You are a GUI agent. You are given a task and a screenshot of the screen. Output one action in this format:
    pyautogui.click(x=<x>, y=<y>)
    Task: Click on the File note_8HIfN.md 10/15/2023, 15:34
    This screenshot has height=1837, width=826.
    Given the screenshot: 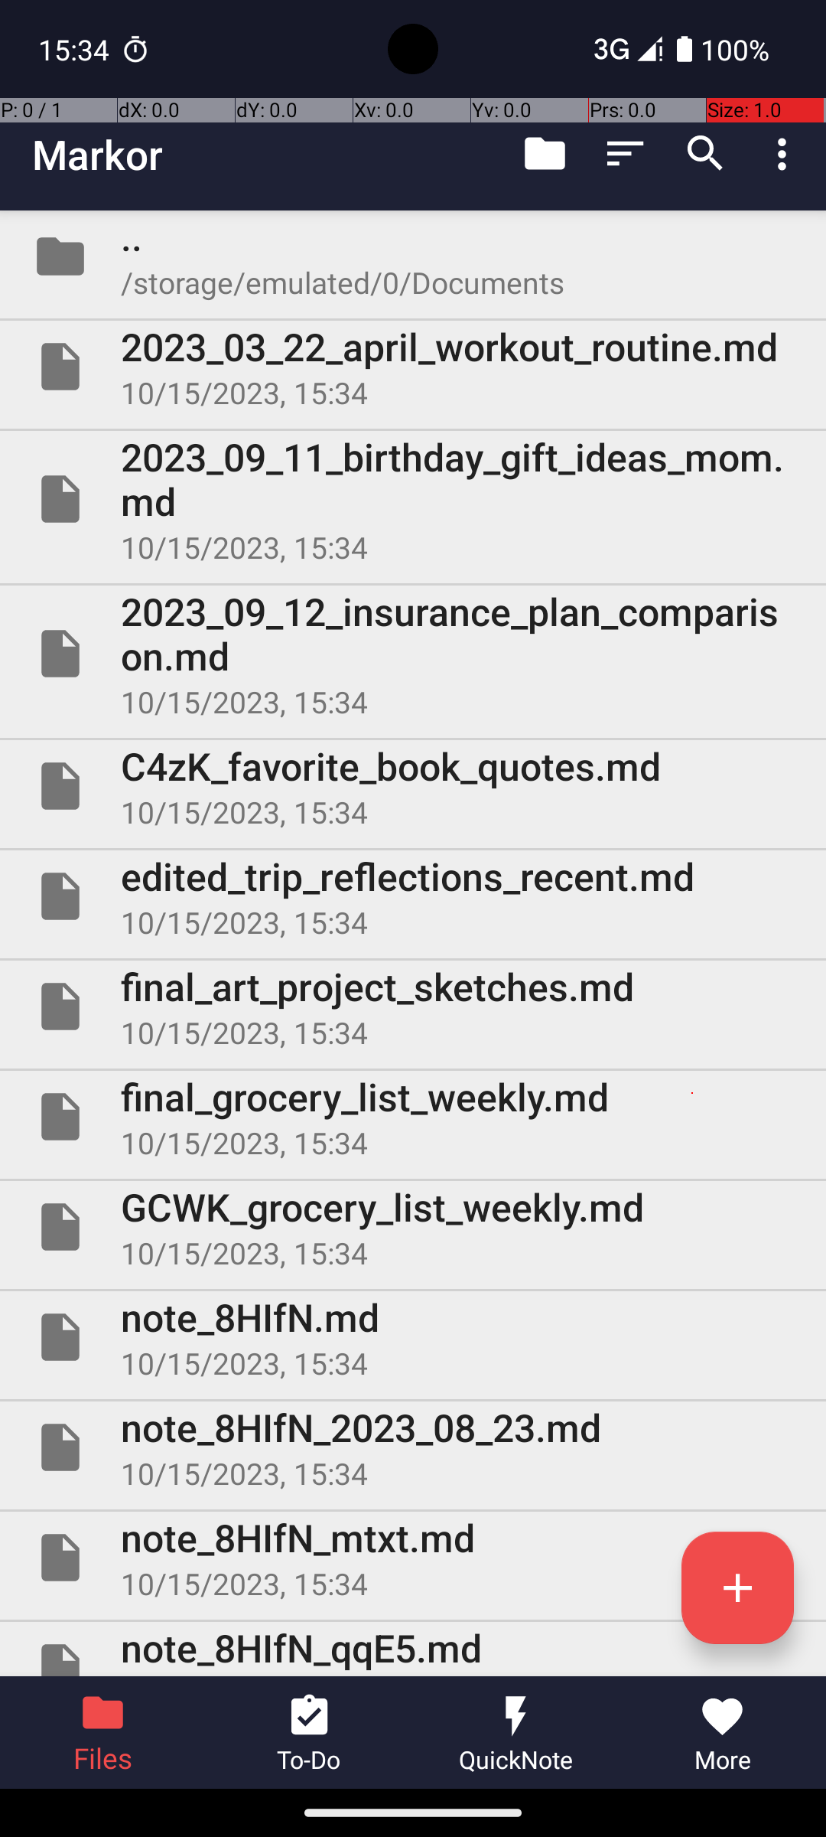 What is the action you would take?
    pyautogui.click(x=413, y=1337)
    